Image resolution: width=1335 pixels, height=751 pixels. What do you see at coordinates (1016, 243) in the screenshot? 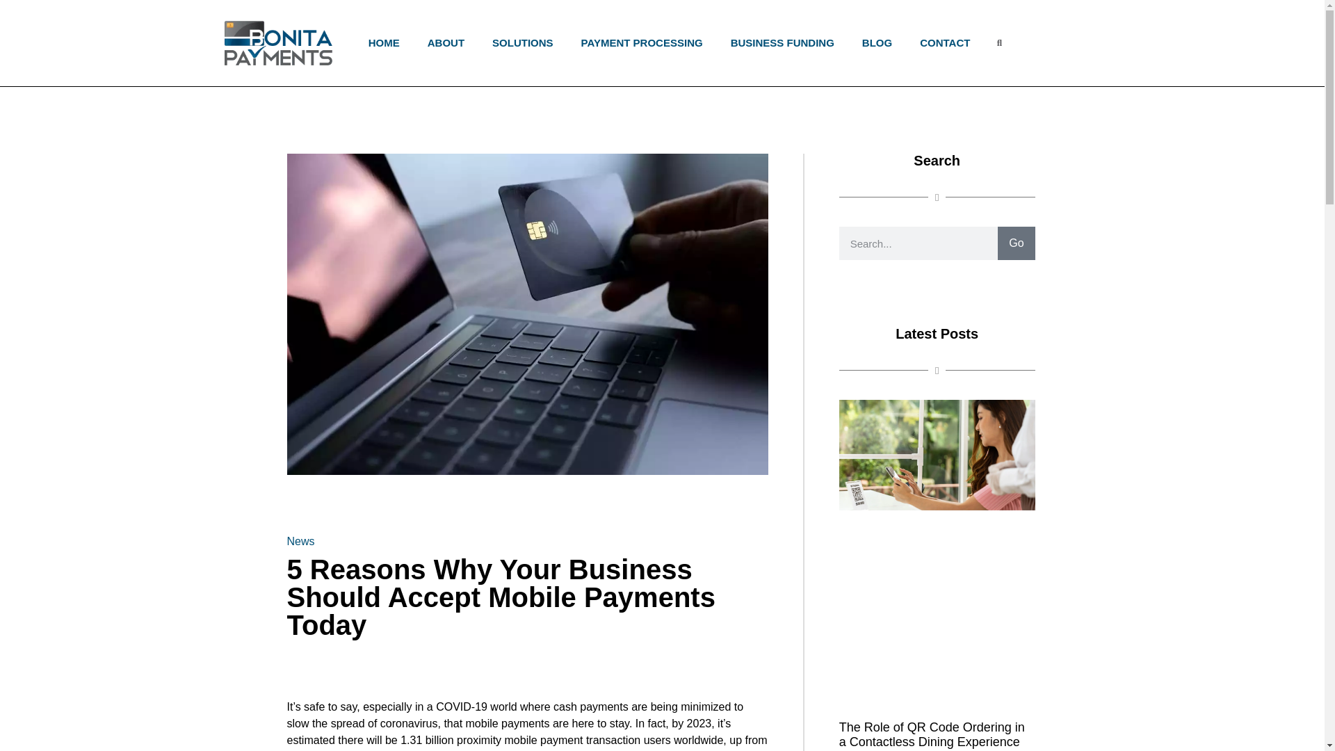
I see `Go` at bounding box center [1016, 243].